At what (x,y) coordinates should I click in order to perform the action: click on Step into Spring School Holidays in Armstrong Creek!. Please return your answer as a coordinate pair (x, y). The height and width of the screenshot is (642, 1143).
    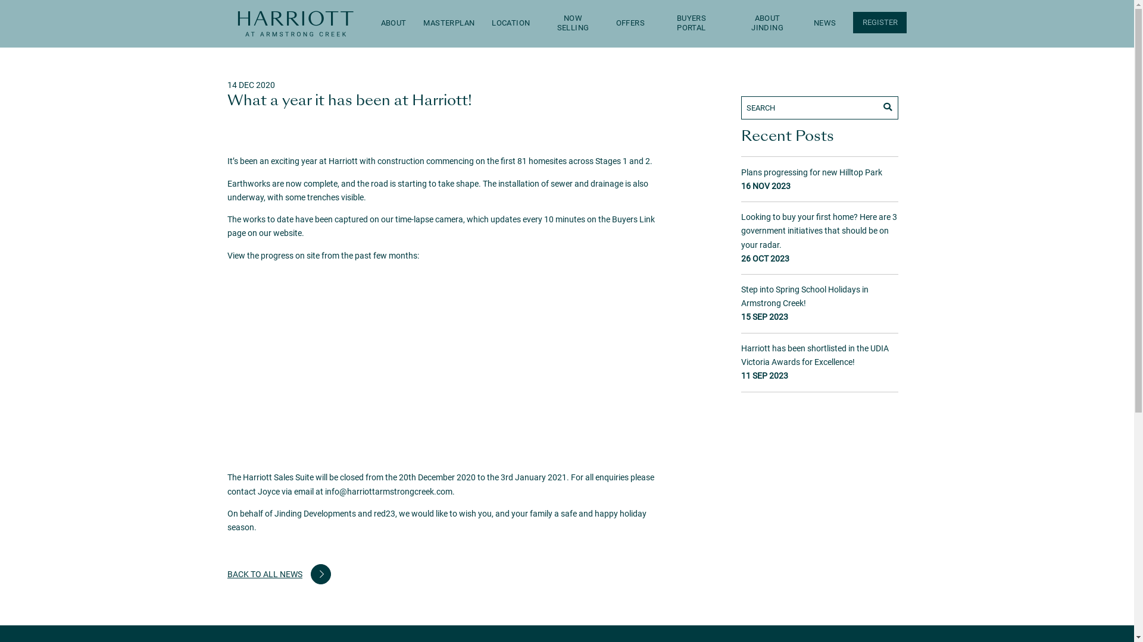
    Looking at the image, I should click on (805, 297).